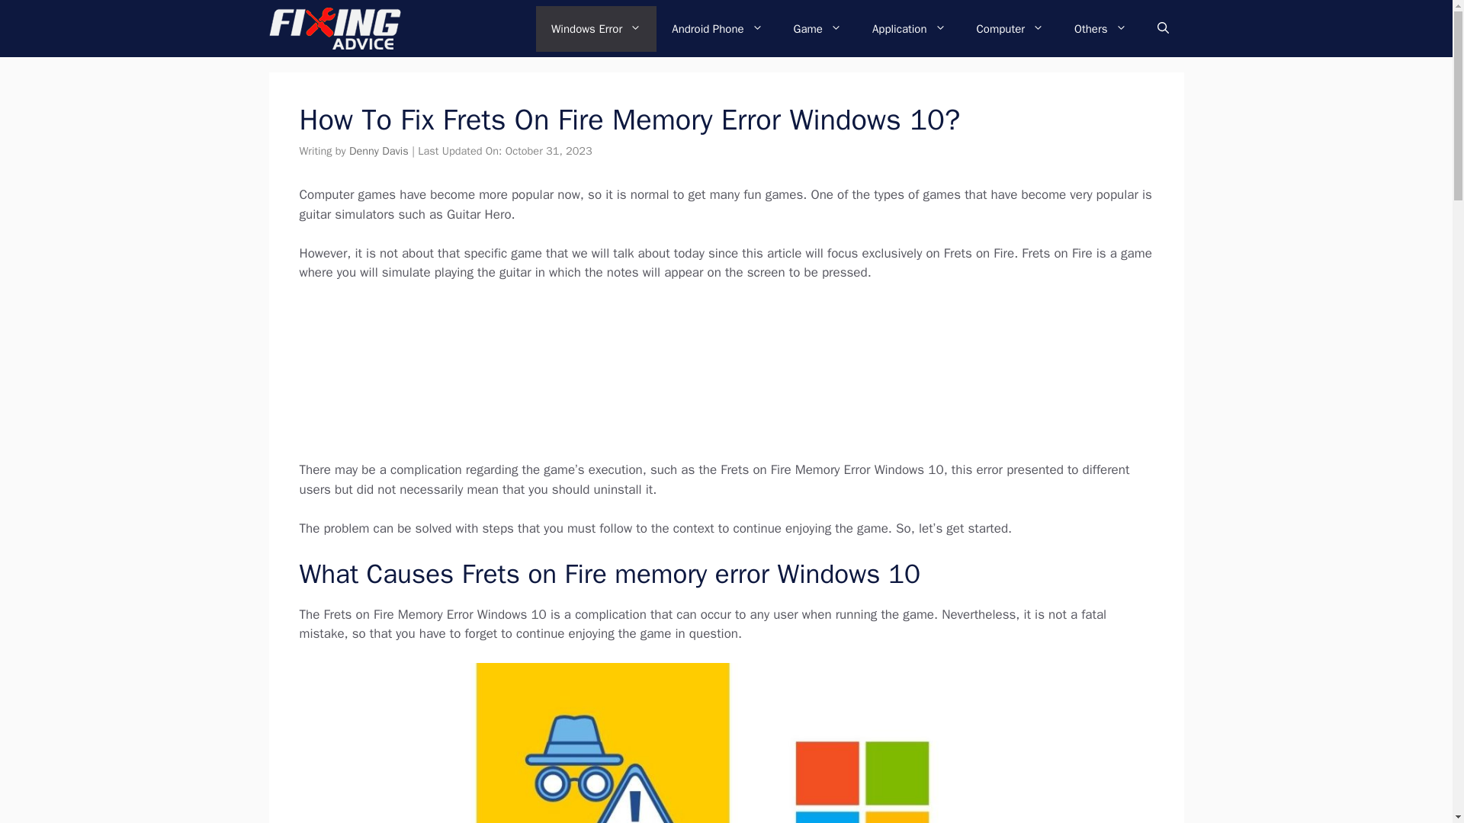 The height and width of the screenshot is (823, 1464). I want to click on Android Phone, so click(717, 29).